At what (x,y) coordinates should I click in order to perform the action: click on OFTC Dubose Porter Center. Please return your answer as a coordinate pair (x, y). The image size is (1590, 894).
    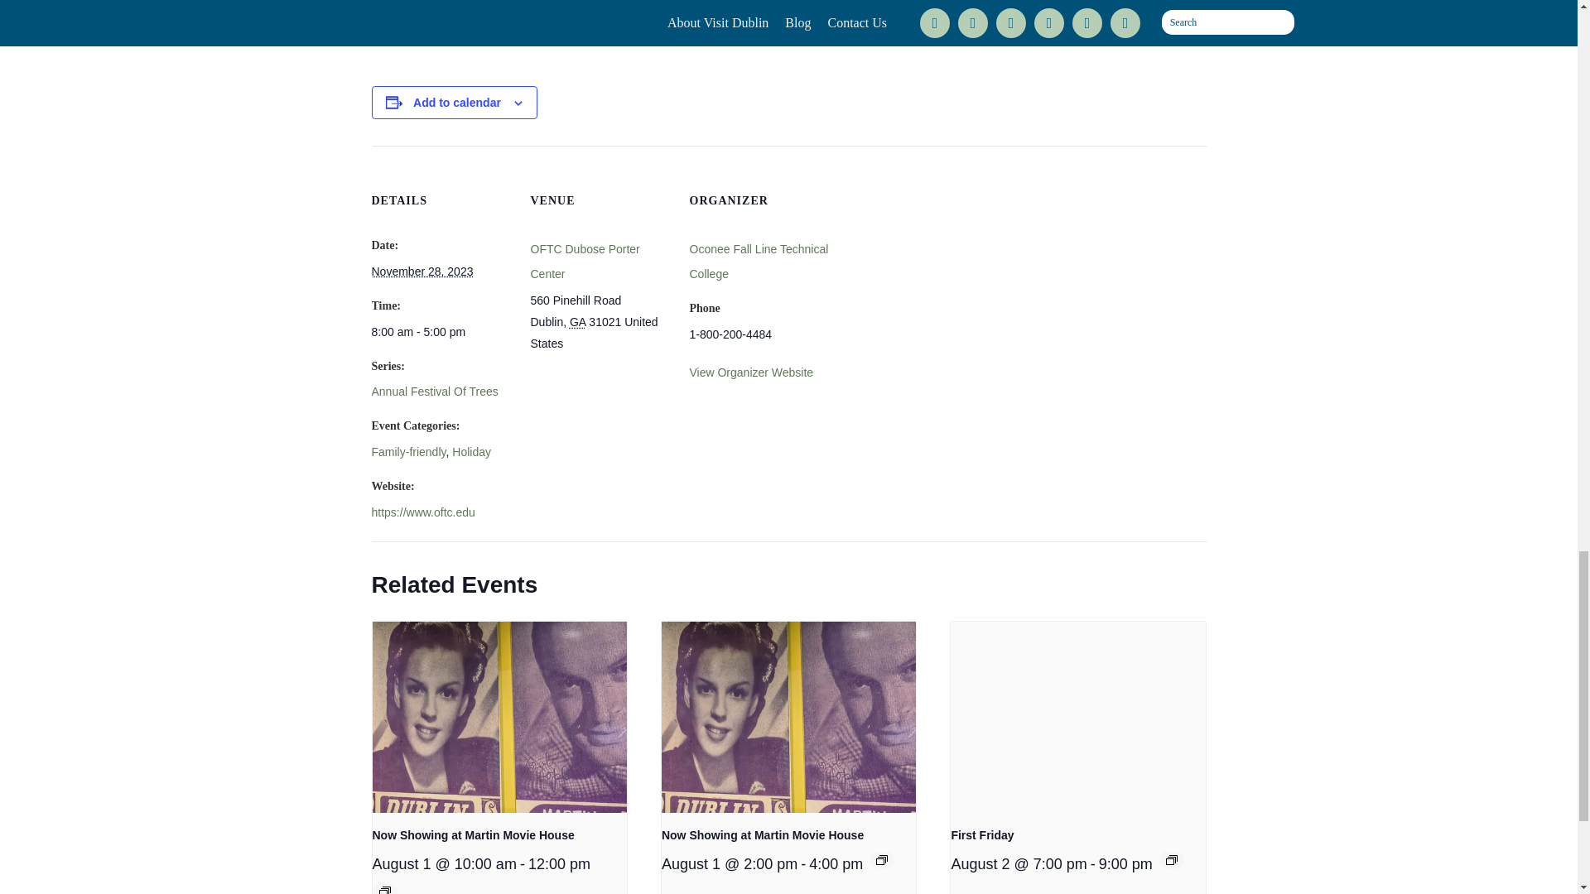
    Looking at the image, I should click on (584, 262).